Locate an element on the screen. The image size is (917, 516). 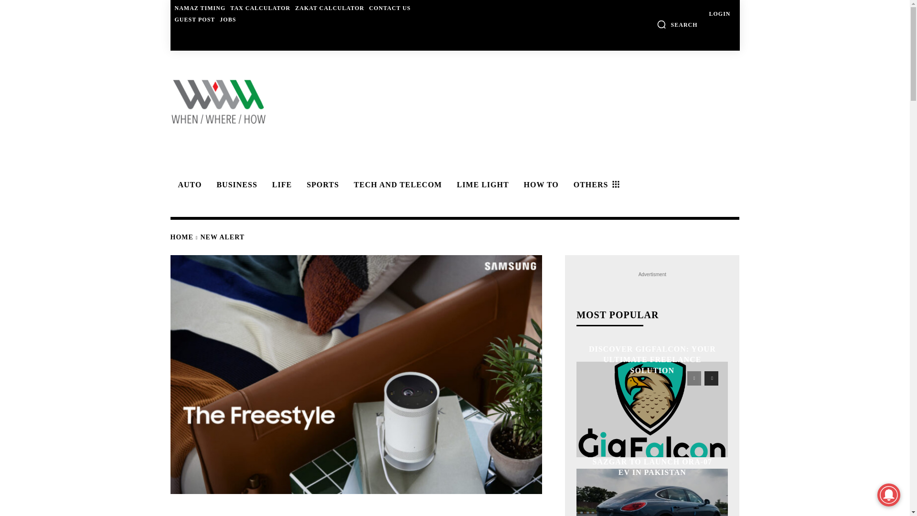
HOW TO is located at coordinates (540, 185).